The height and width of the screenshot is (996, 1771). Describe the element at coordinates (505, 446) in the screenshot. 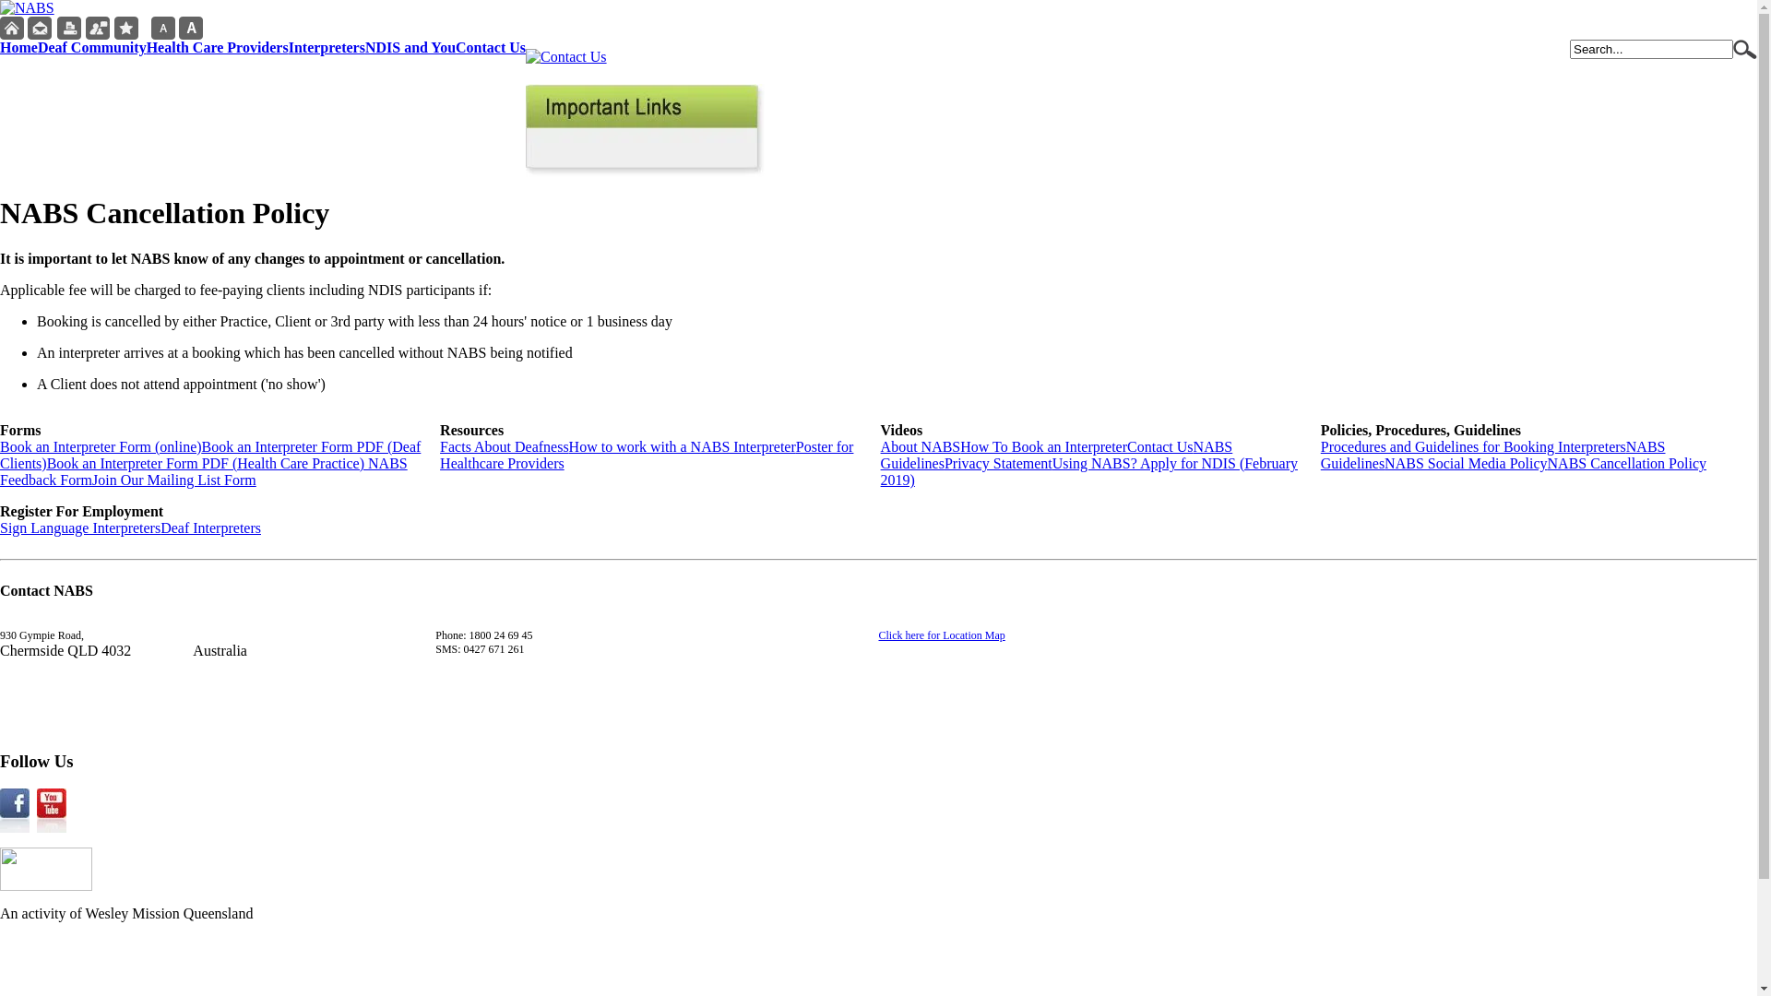

I see `Facts About Deafness` at that location.